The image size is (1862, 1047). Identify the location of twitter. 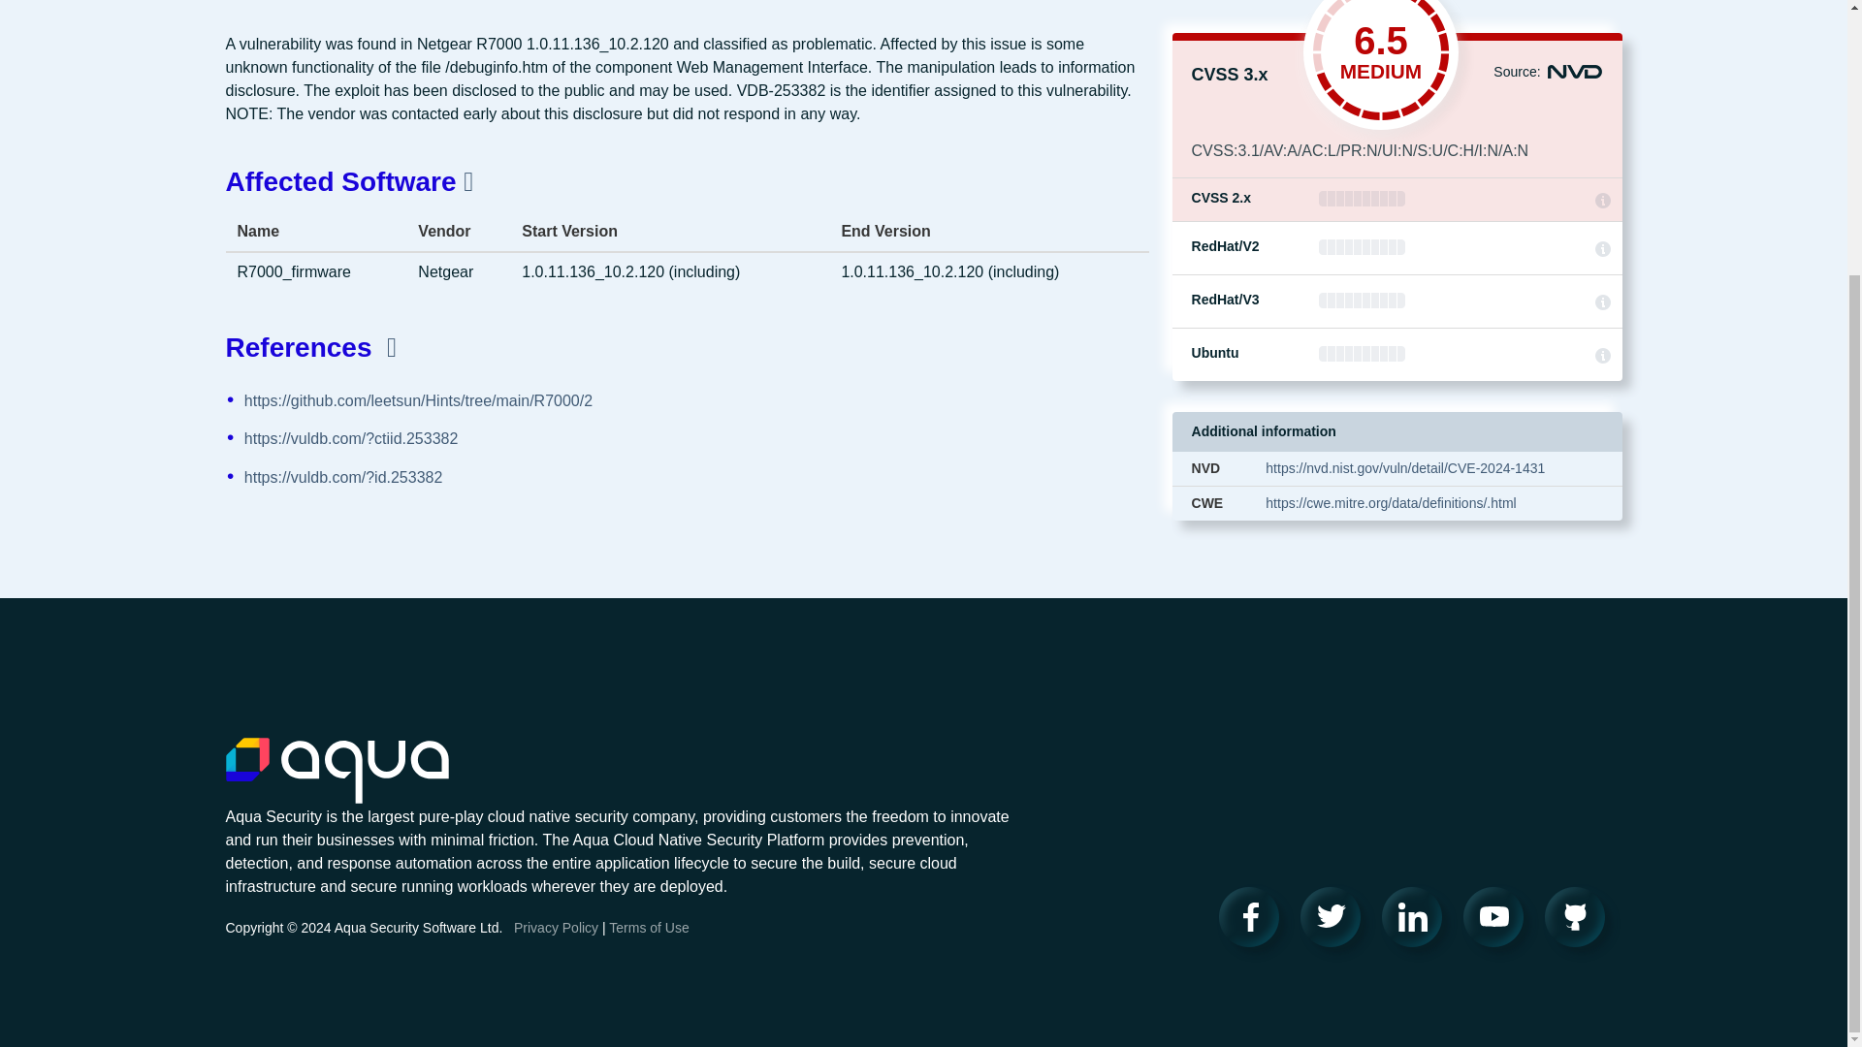
(1336, 921).